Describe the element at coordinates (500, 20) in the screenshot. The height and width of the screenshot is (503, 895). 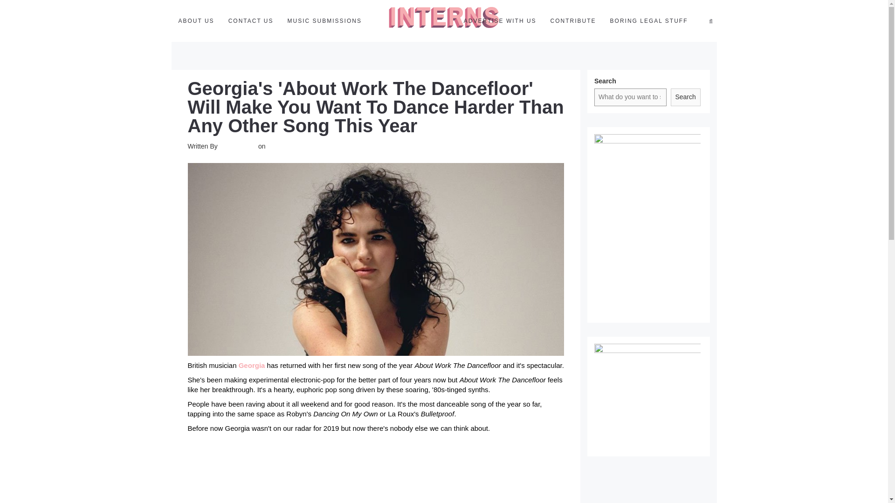
I see `ADVERTISE WITH US` at that location.